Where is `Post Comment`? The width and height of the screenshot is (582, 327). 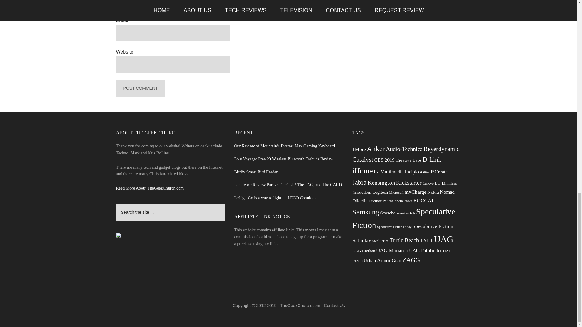 Post Comment is located at coordinates (140, 88).